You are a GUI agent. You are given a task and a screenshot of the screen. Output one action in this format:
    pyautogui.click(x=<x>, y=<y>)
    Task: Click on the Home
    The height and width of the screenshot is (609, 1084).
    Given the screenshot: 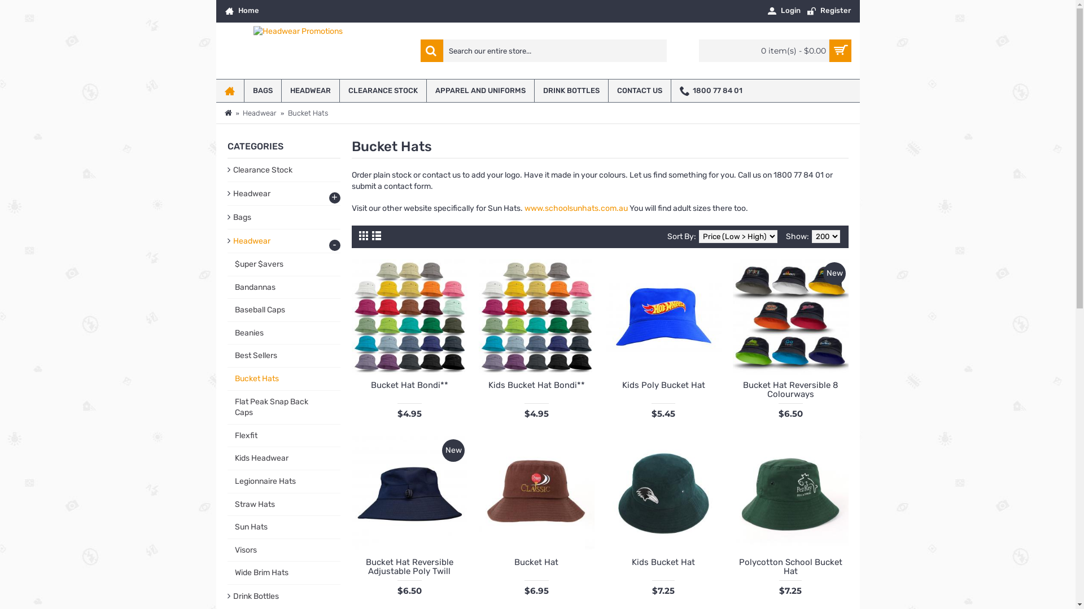 What is the action you would take?
    pyautogui.click(x=242, y=11)
    